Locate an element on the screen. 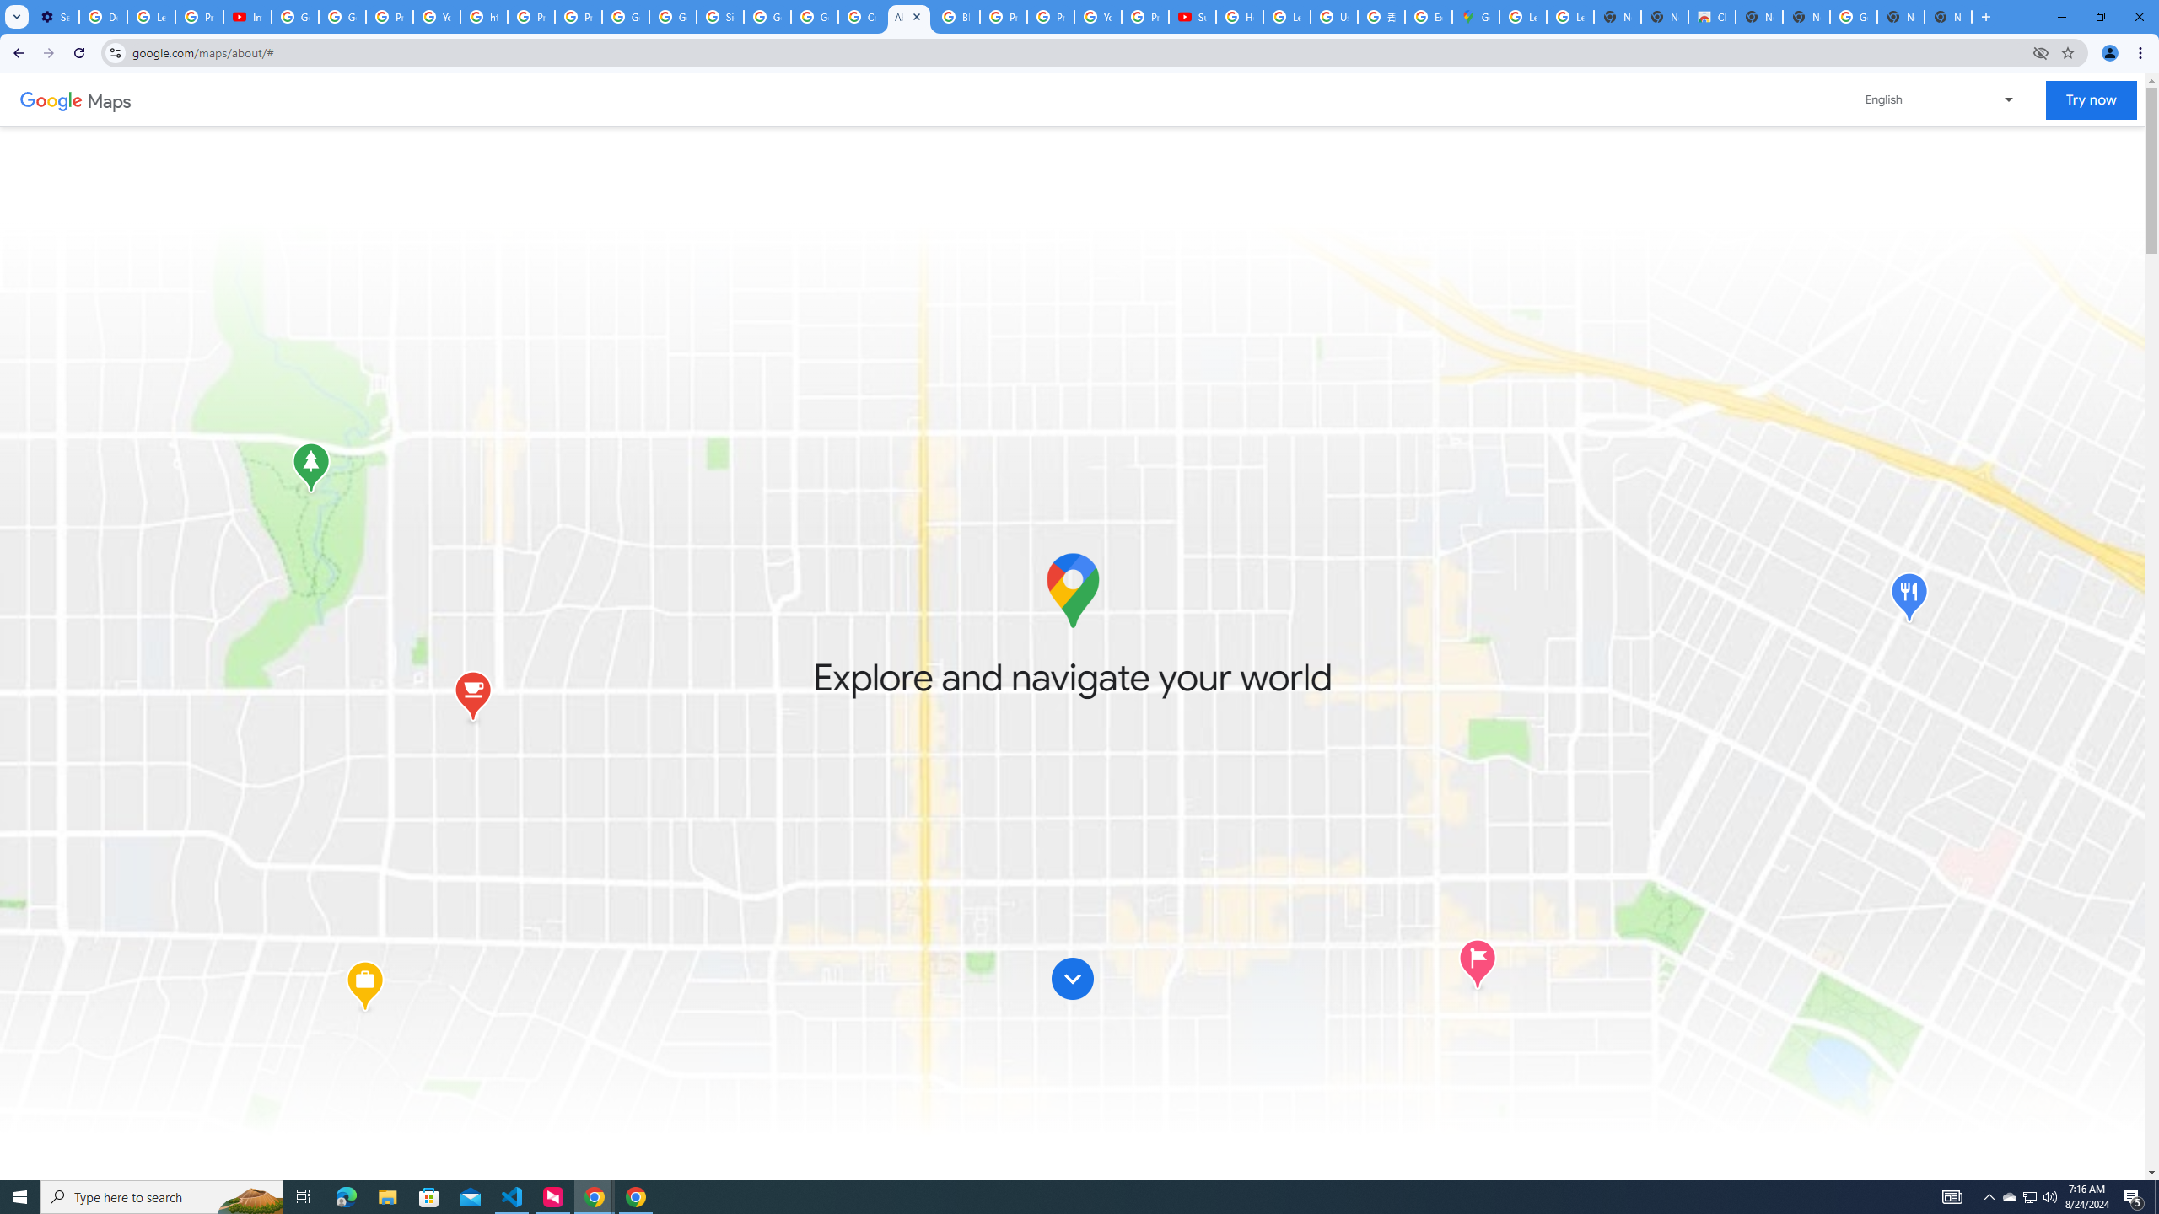 Image resolution: width=2159 pixels, height=1214 pixels. Change language or region is located at coordinates (1941, 99).